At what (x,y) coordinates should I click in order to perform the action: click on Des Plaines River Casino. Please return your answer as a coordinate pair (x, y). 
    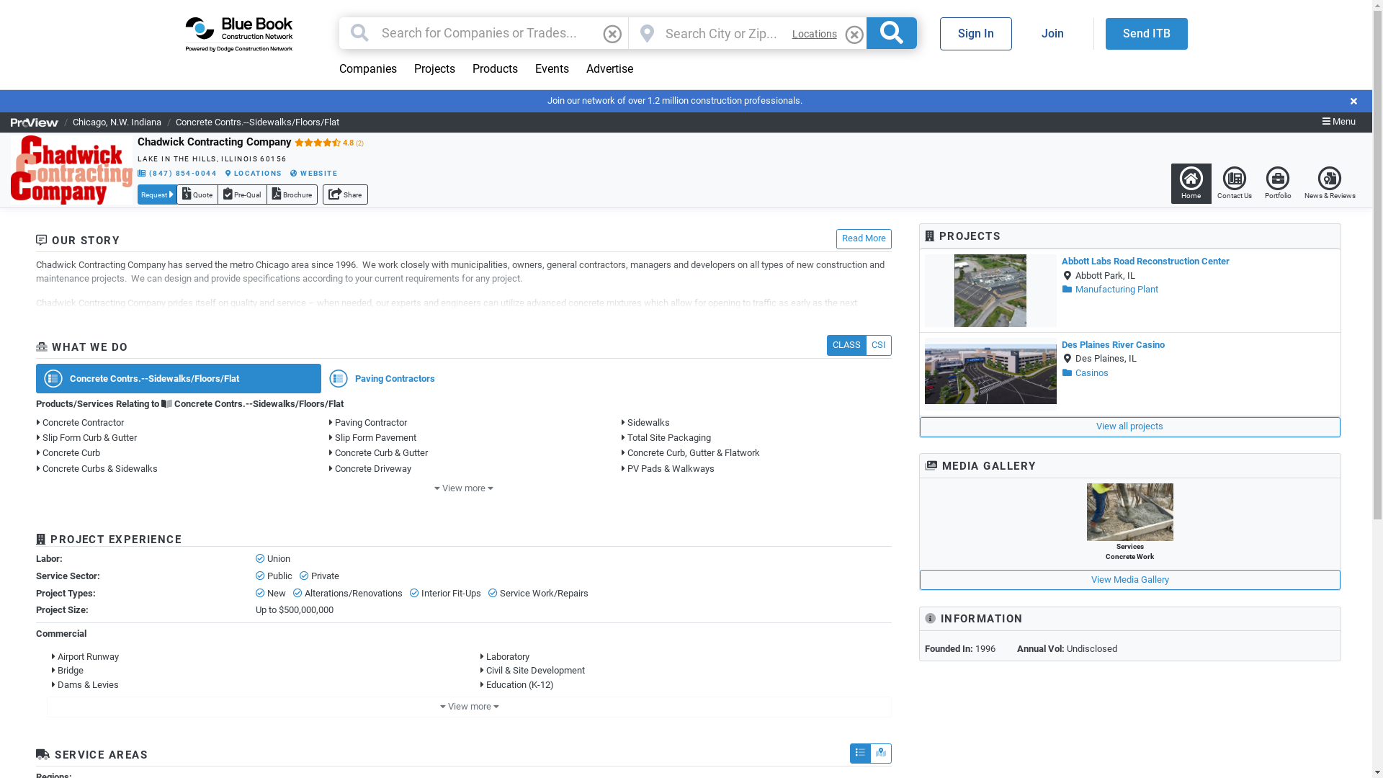
    Looking at the image, I should click on (1114, 344).